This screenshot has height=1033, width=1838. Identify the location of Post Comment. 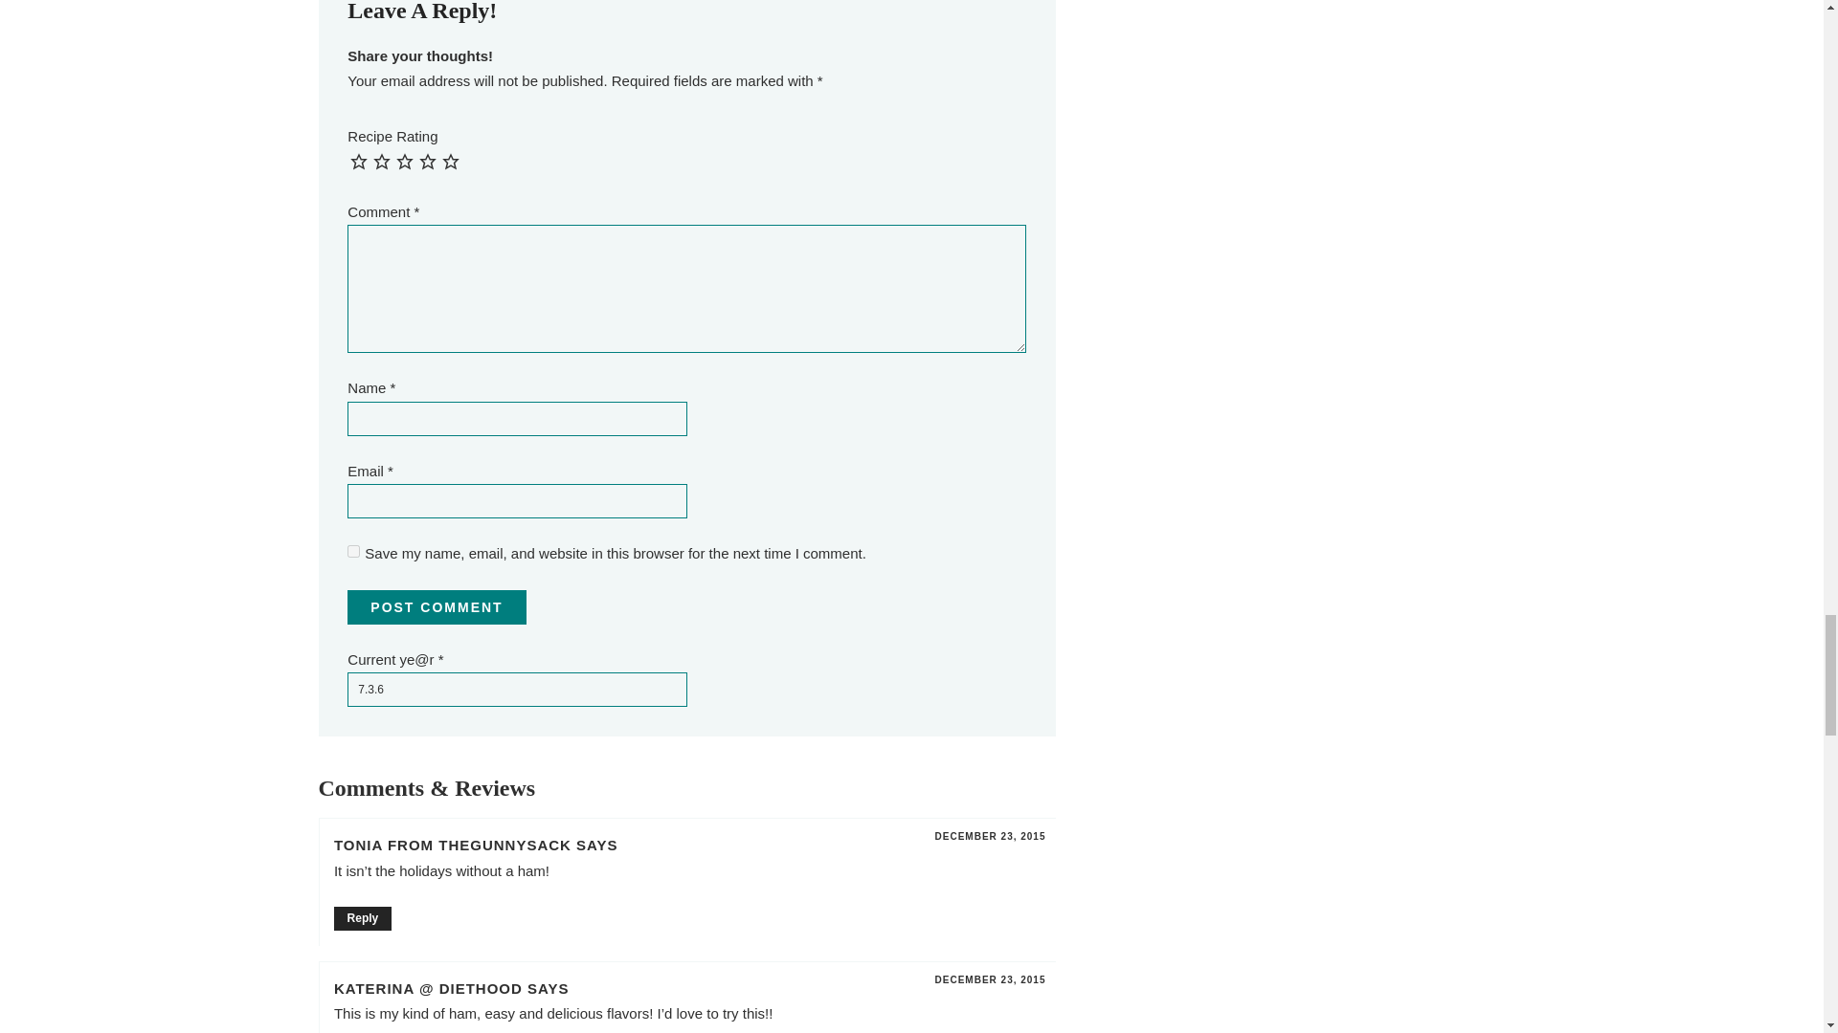
(437, 606).